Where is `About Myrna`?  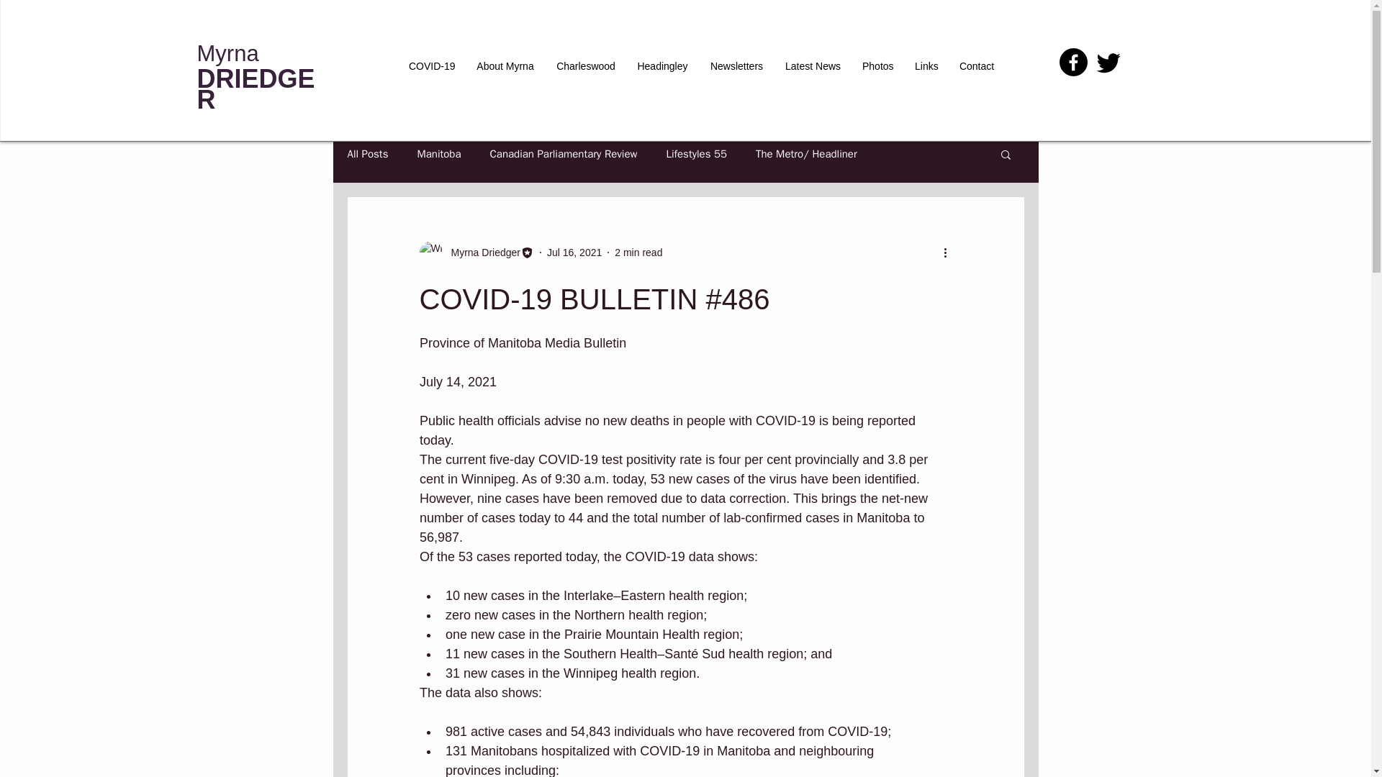 About Myrna is located at coordinates (505, 66).